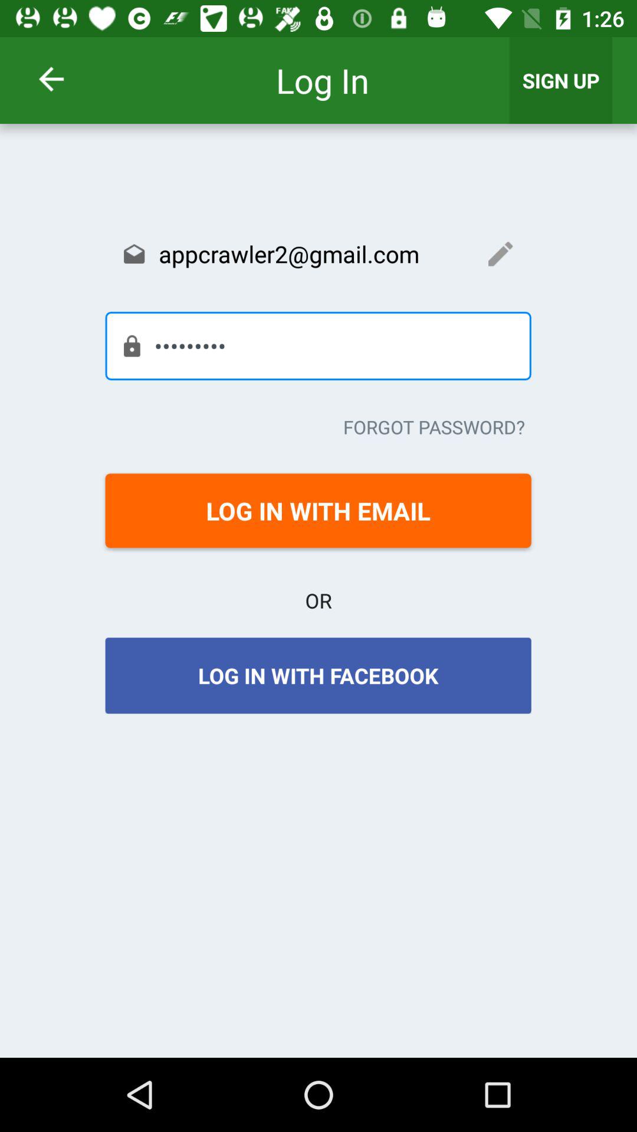  I want to click on choose the forgot password? icon, so click(434, 427).